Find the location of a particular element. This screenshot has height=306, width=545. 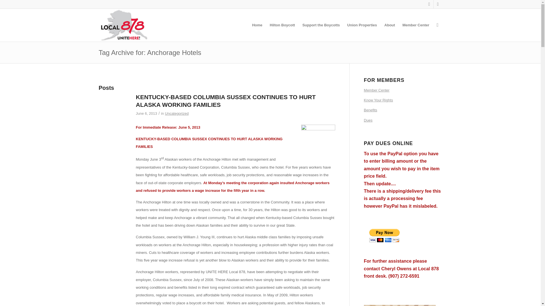

Tag Archive for: Anchorage Hotels is located at coordinates (150, 52).